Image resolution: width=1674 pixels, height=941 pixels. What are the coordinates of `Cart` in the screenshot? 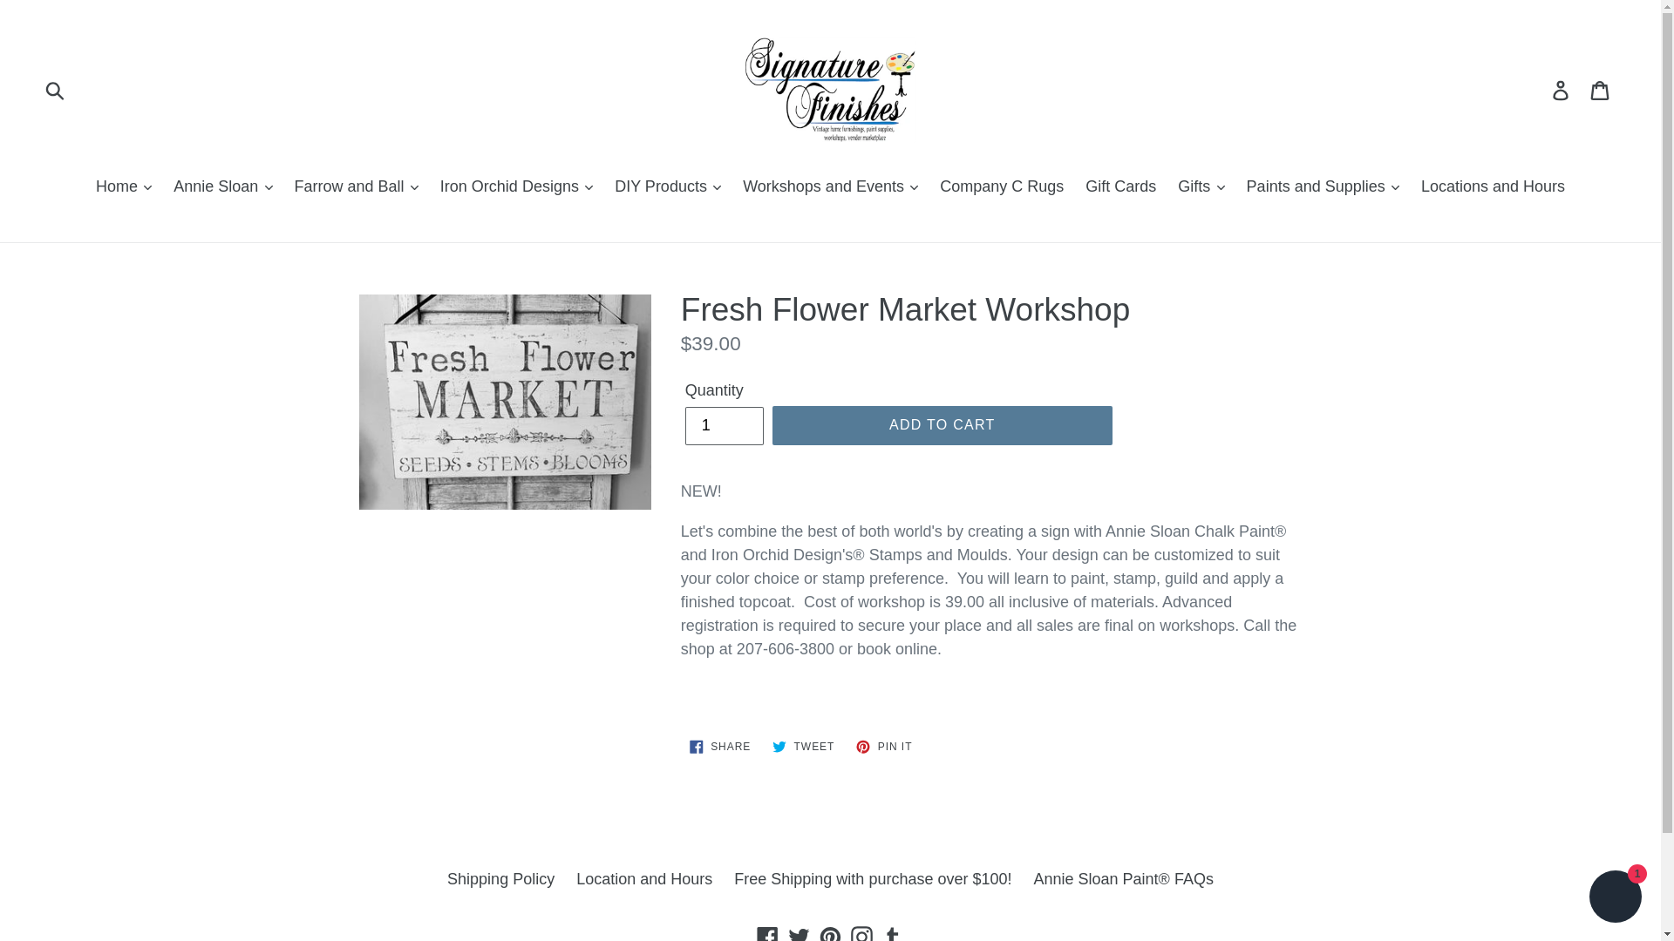 It's located at (1601, 90).